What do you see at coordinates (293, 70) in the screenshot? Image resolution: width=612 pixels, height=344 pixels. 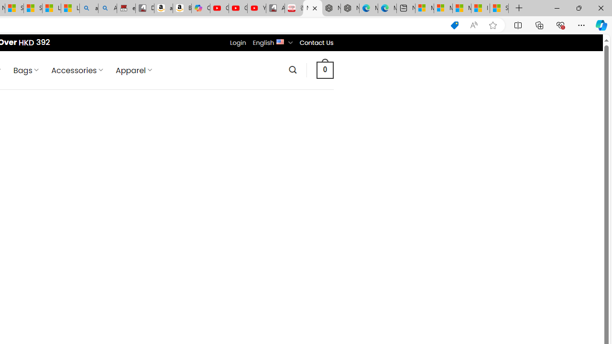 I see `Search` at bounding box center [293, 70].